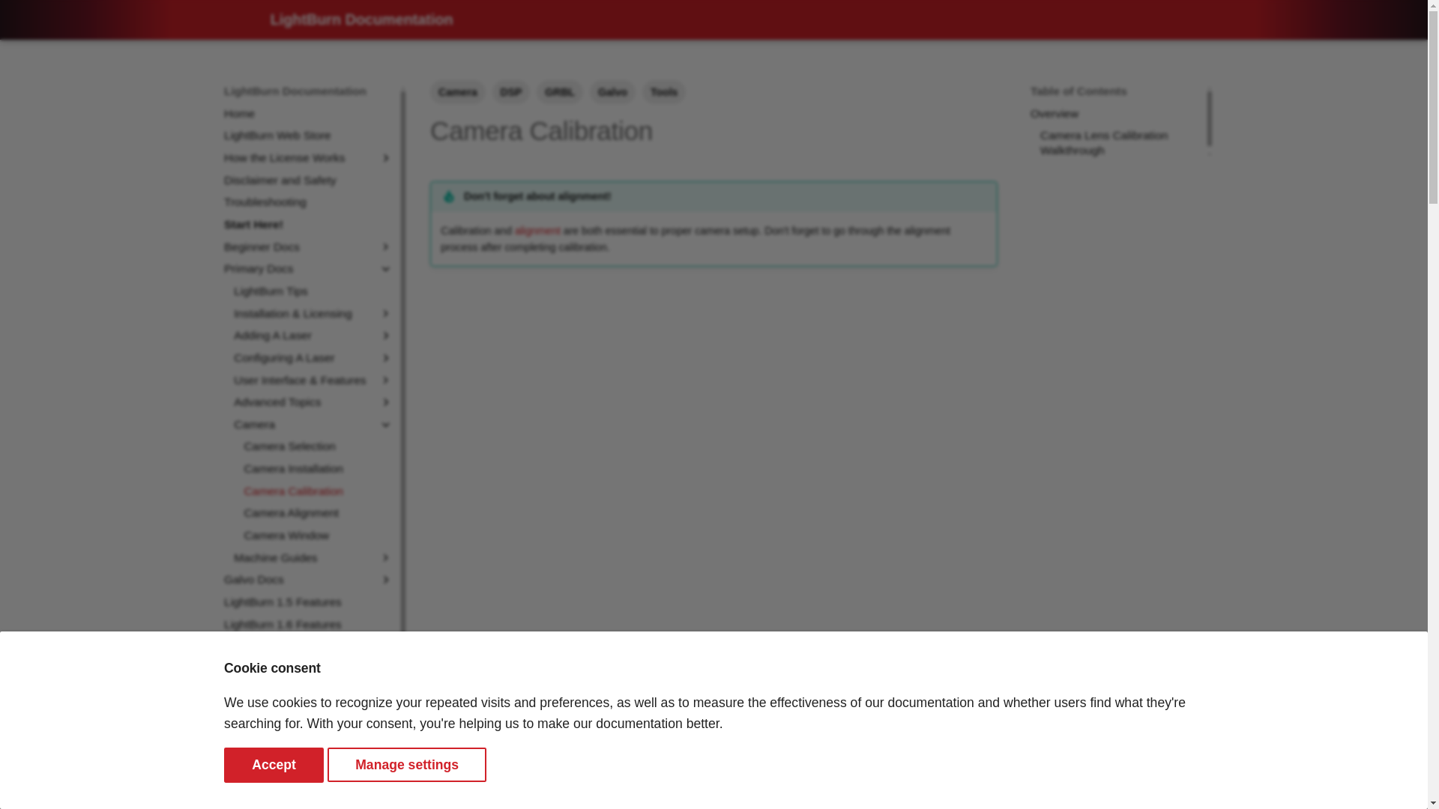 The height and width of the screenshot is (809, 1439). I want to click on Adding A Laser, so click(313, 336).